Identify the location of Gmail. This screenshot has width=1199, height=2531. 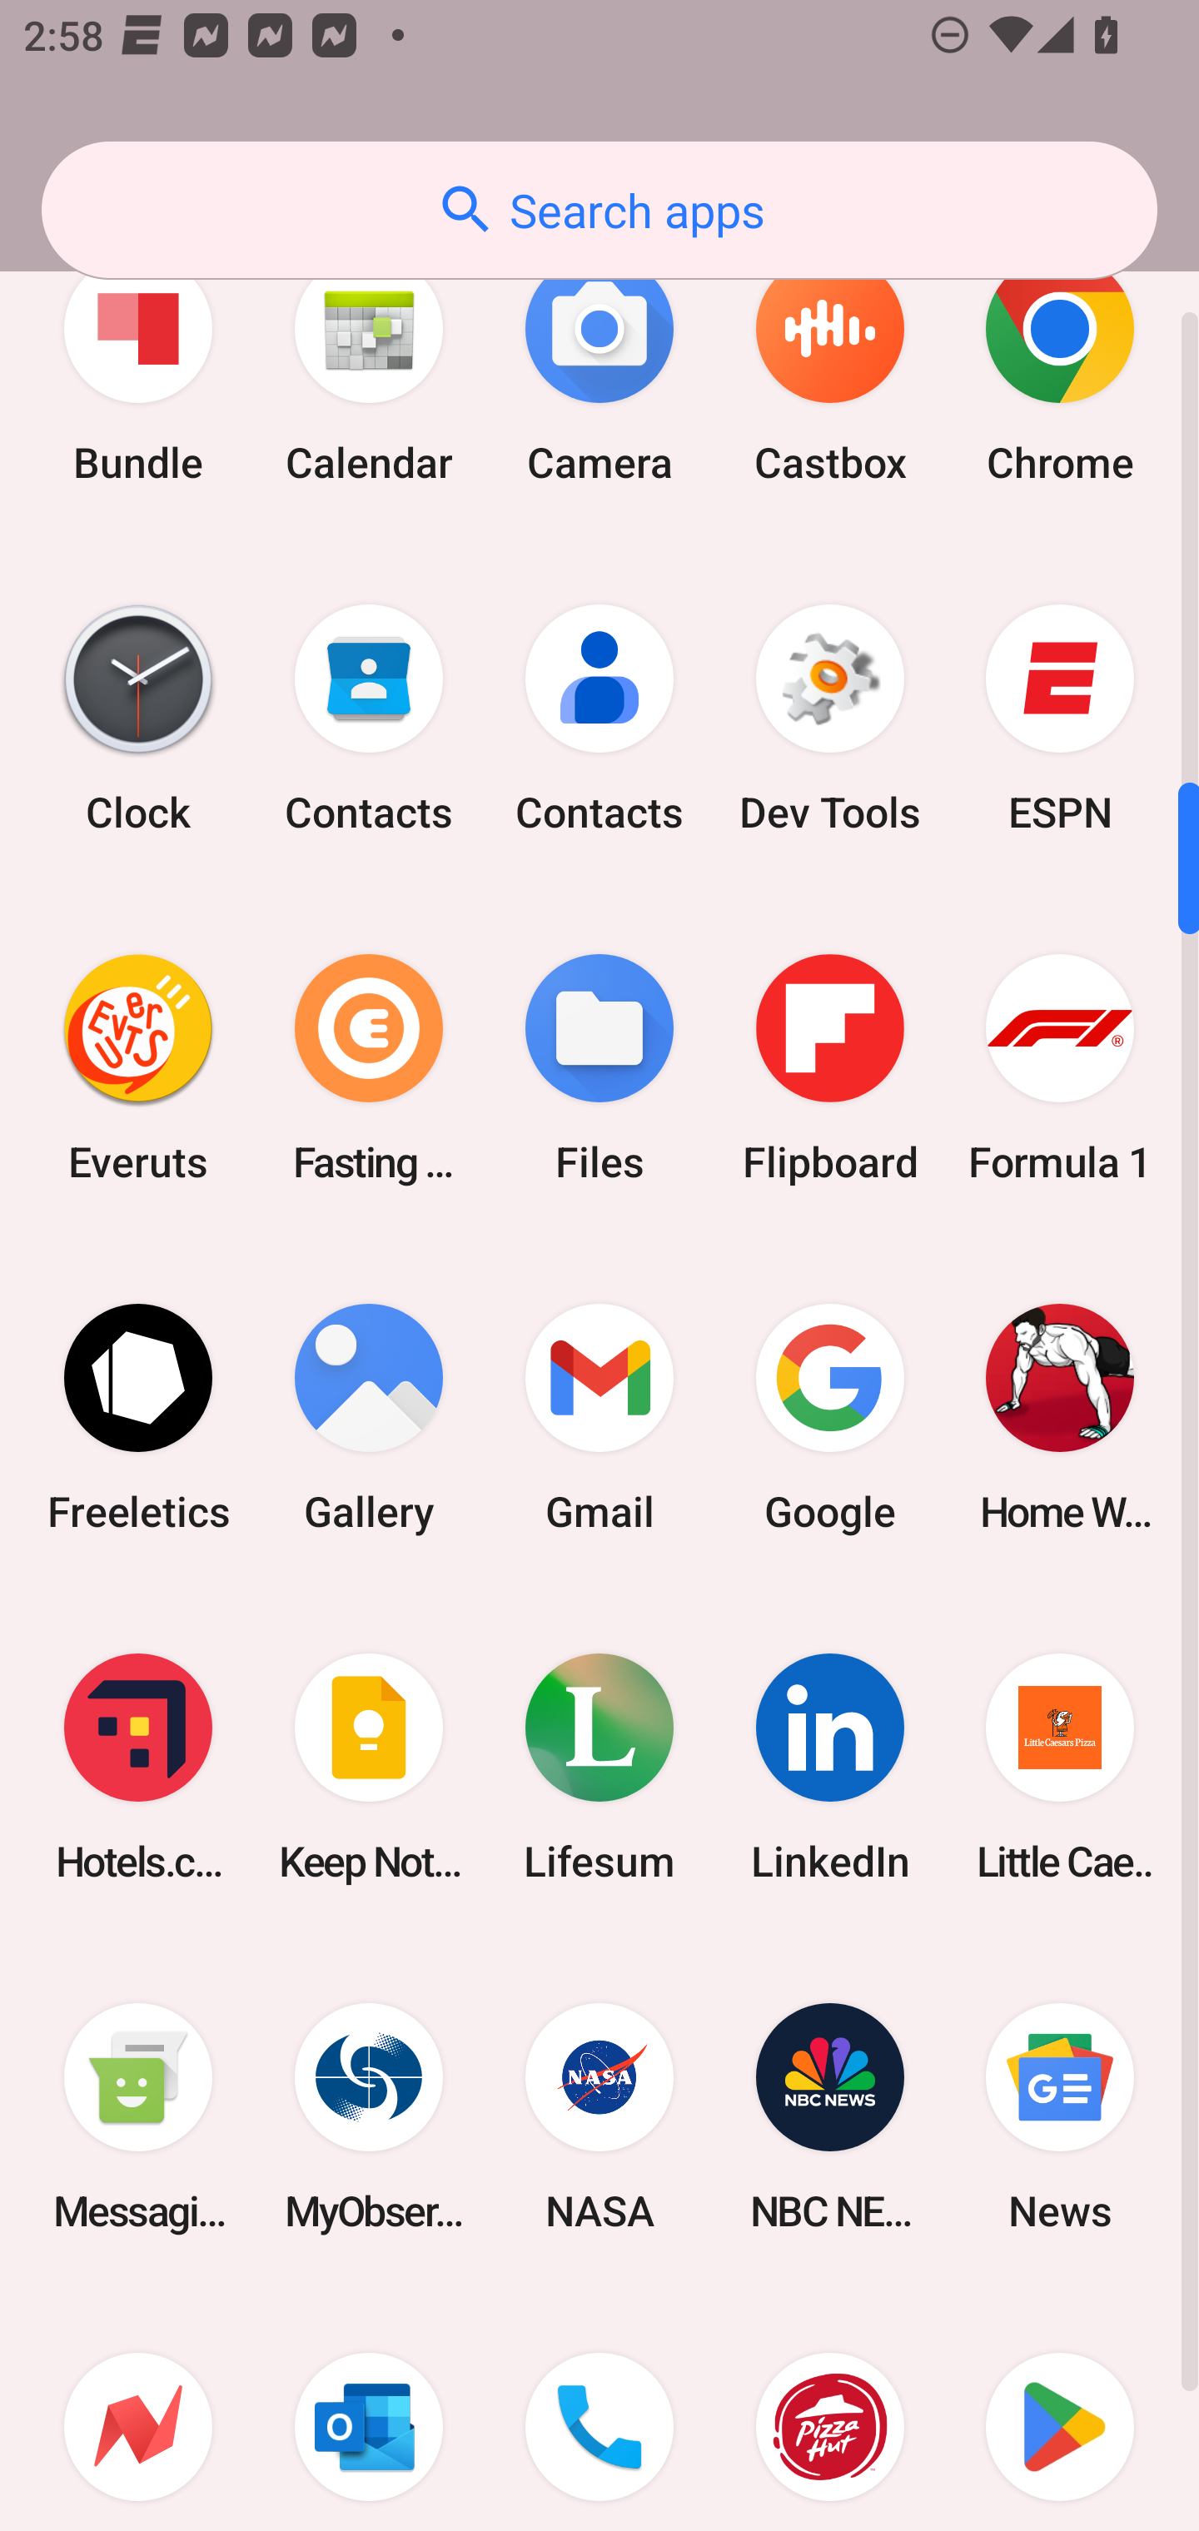
(599, 1417).